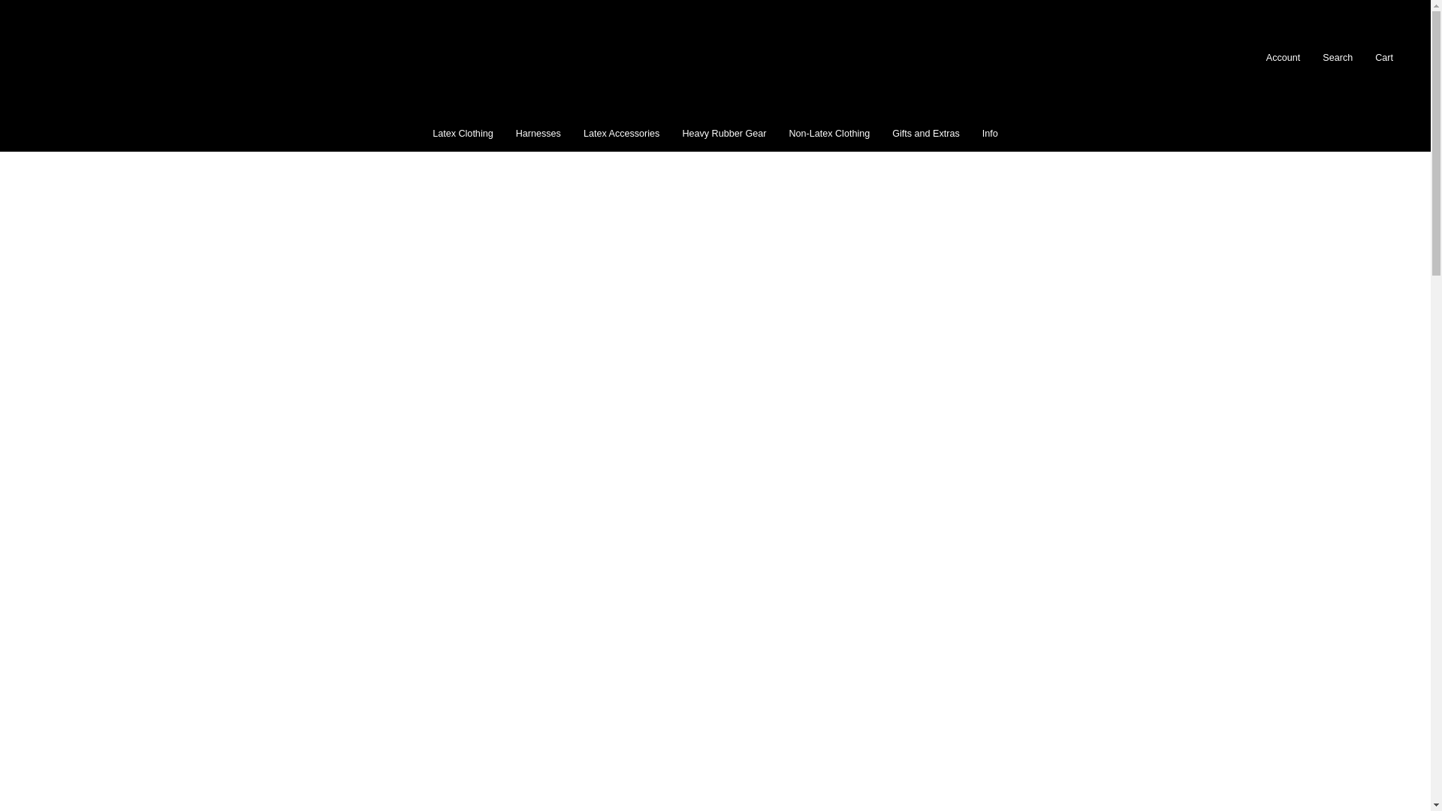 The image size is (1442, 811). What do you see at coordinates (463, 134) in the screenshot?
I see `Latex Clothing` at bounding box center [463, 134].